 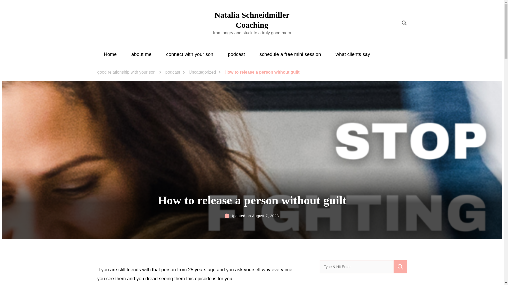 What do you see at coordinates (126, 72) in the screenshot?
I see `good relationship with your son` at bounding box center [126, 72].